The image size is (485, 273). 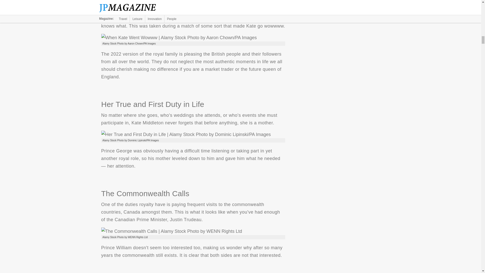 I want to click on When Kate Went Wowww, so click(x=179, y=37).